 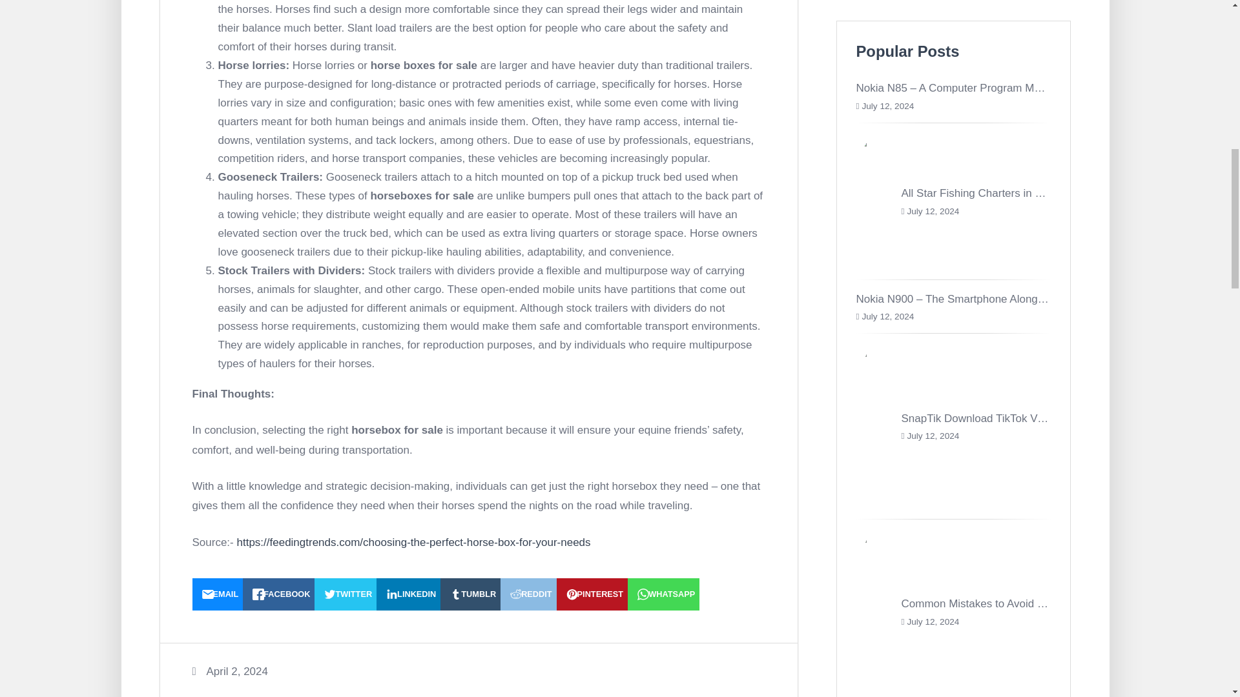 What do you see at coordinates (528, 594) in the screenshot?
I see `REDDIT` at bounding box center [528, 594].